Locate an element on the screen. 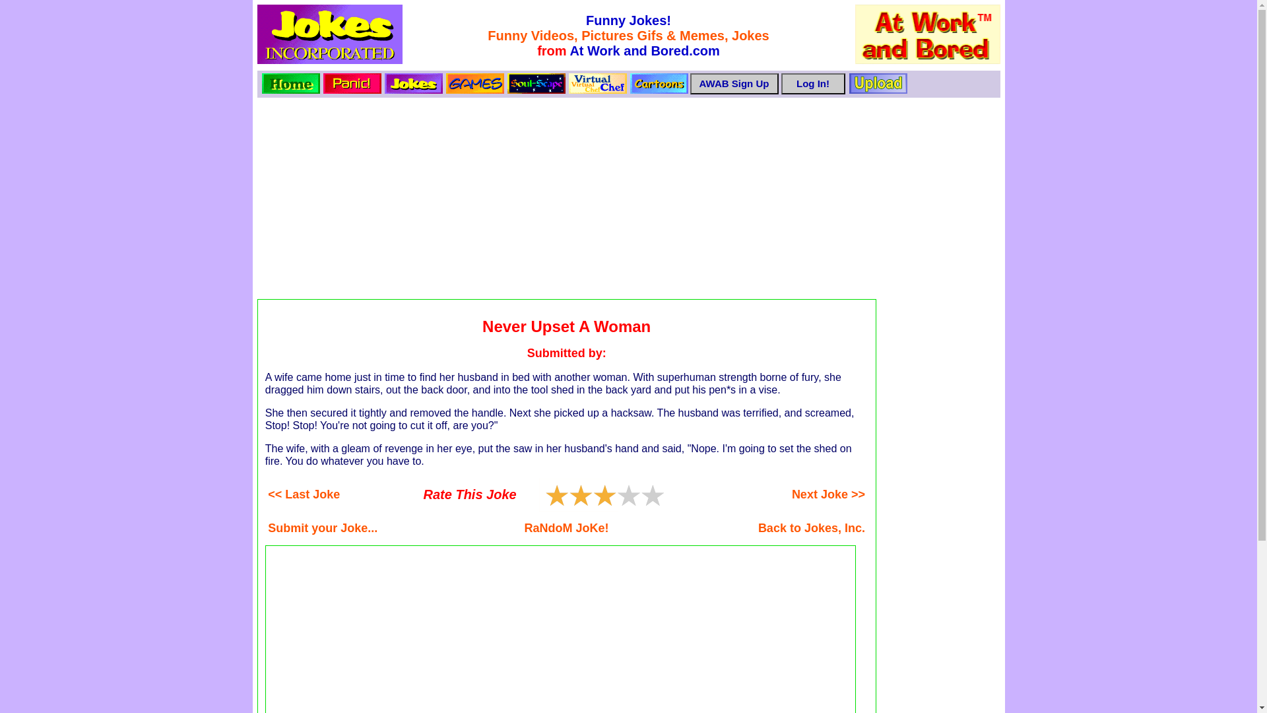 The image size is (1267, 713). Funny Jokes! is located at coordinates (628, 20).